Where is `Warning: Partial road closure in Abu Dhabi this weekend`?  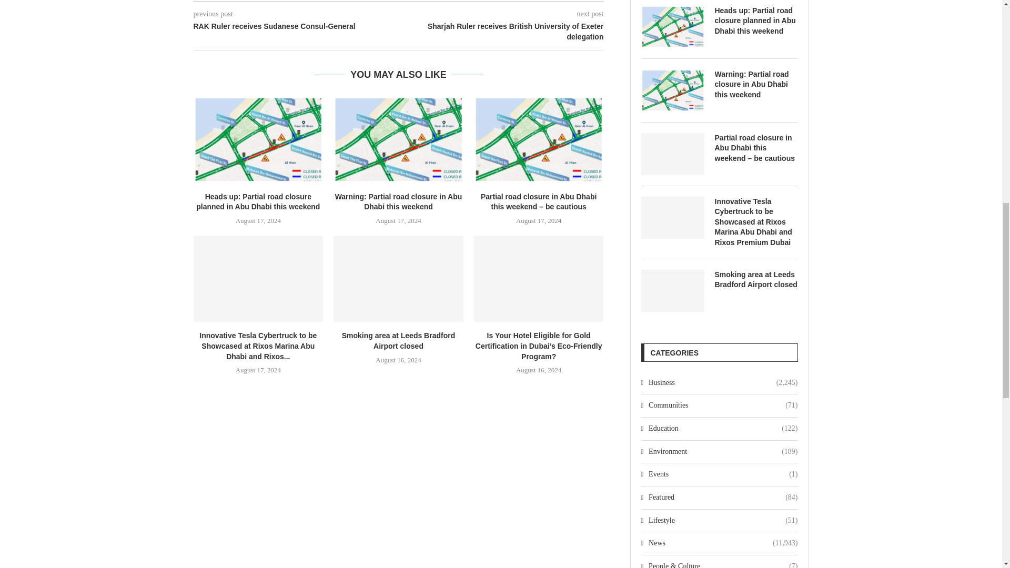 Warning: Partial road closure in Abu Dhabi this weekend is located at coordinates (755, 85).